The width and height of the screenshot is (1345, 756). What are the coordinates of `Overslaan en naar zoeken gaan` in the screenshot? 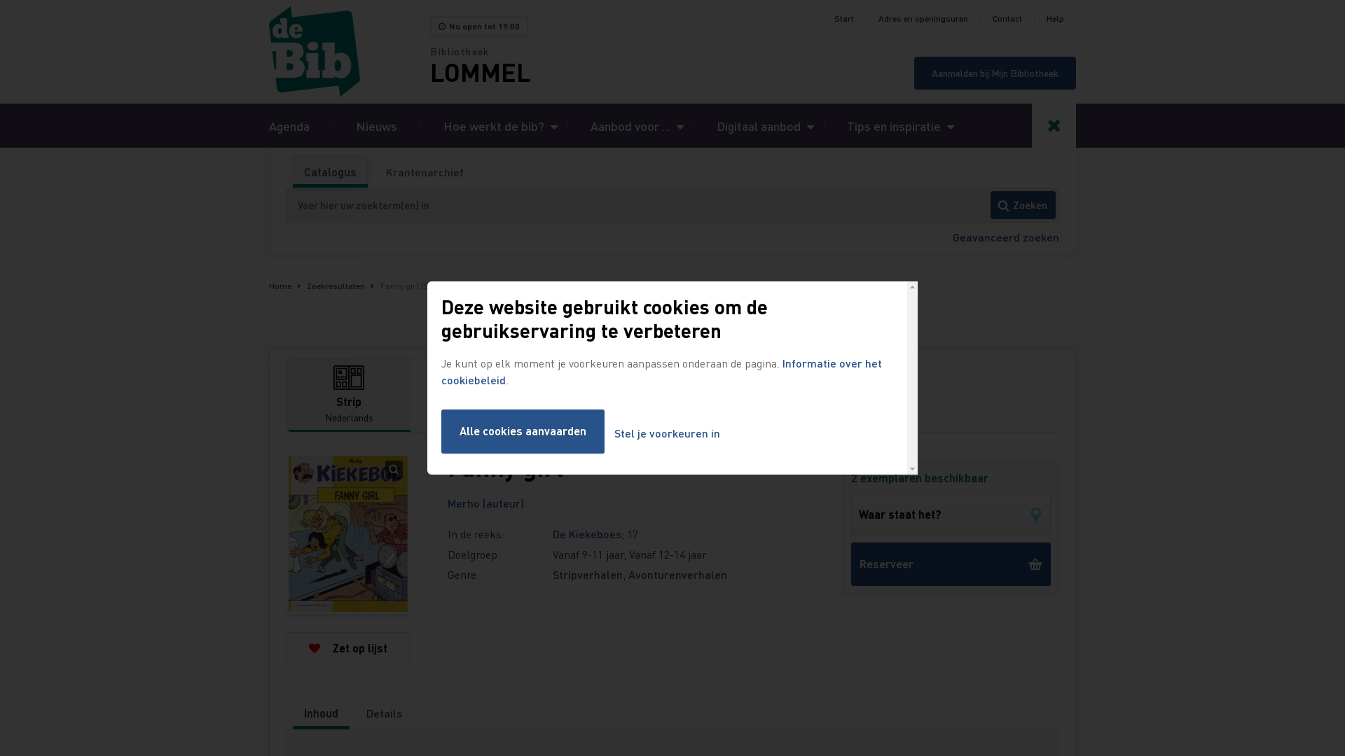 It's located at (0, 0).